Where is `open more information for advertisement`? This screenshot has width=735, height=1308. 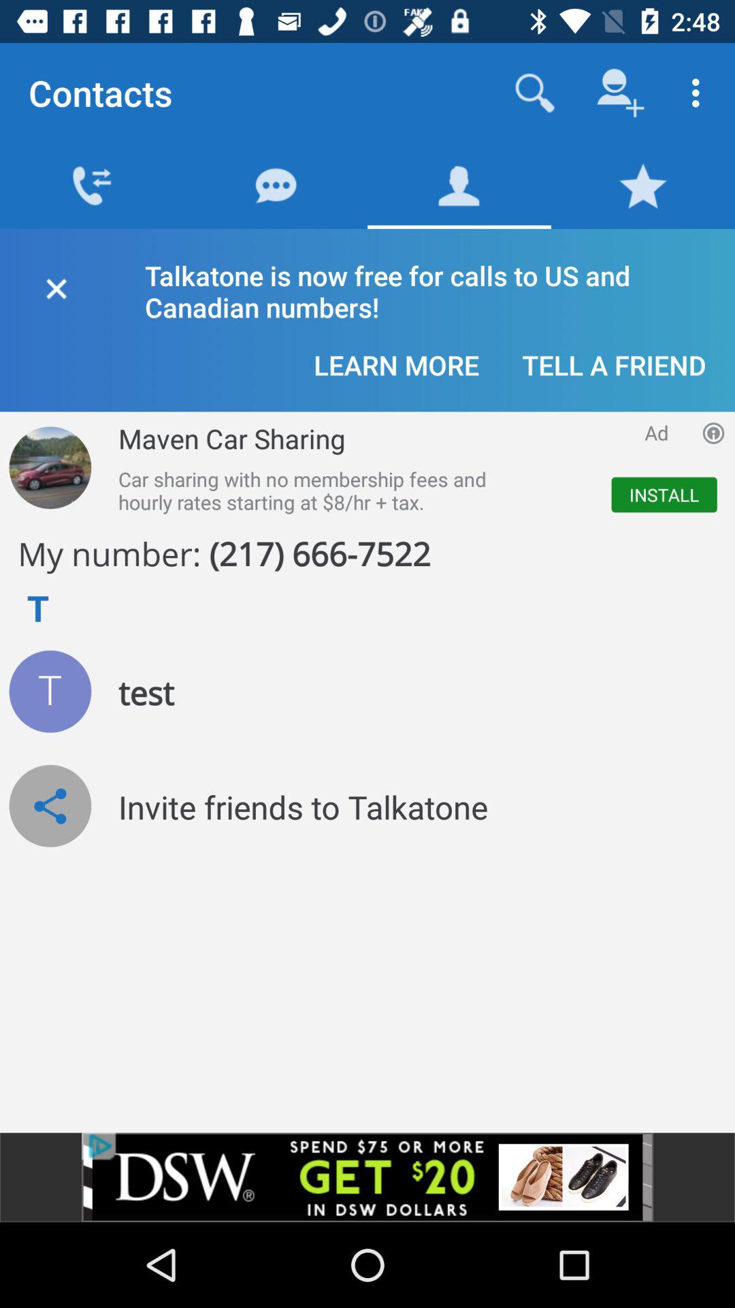
open more information for advertisement is located at coordinates (713, 433).